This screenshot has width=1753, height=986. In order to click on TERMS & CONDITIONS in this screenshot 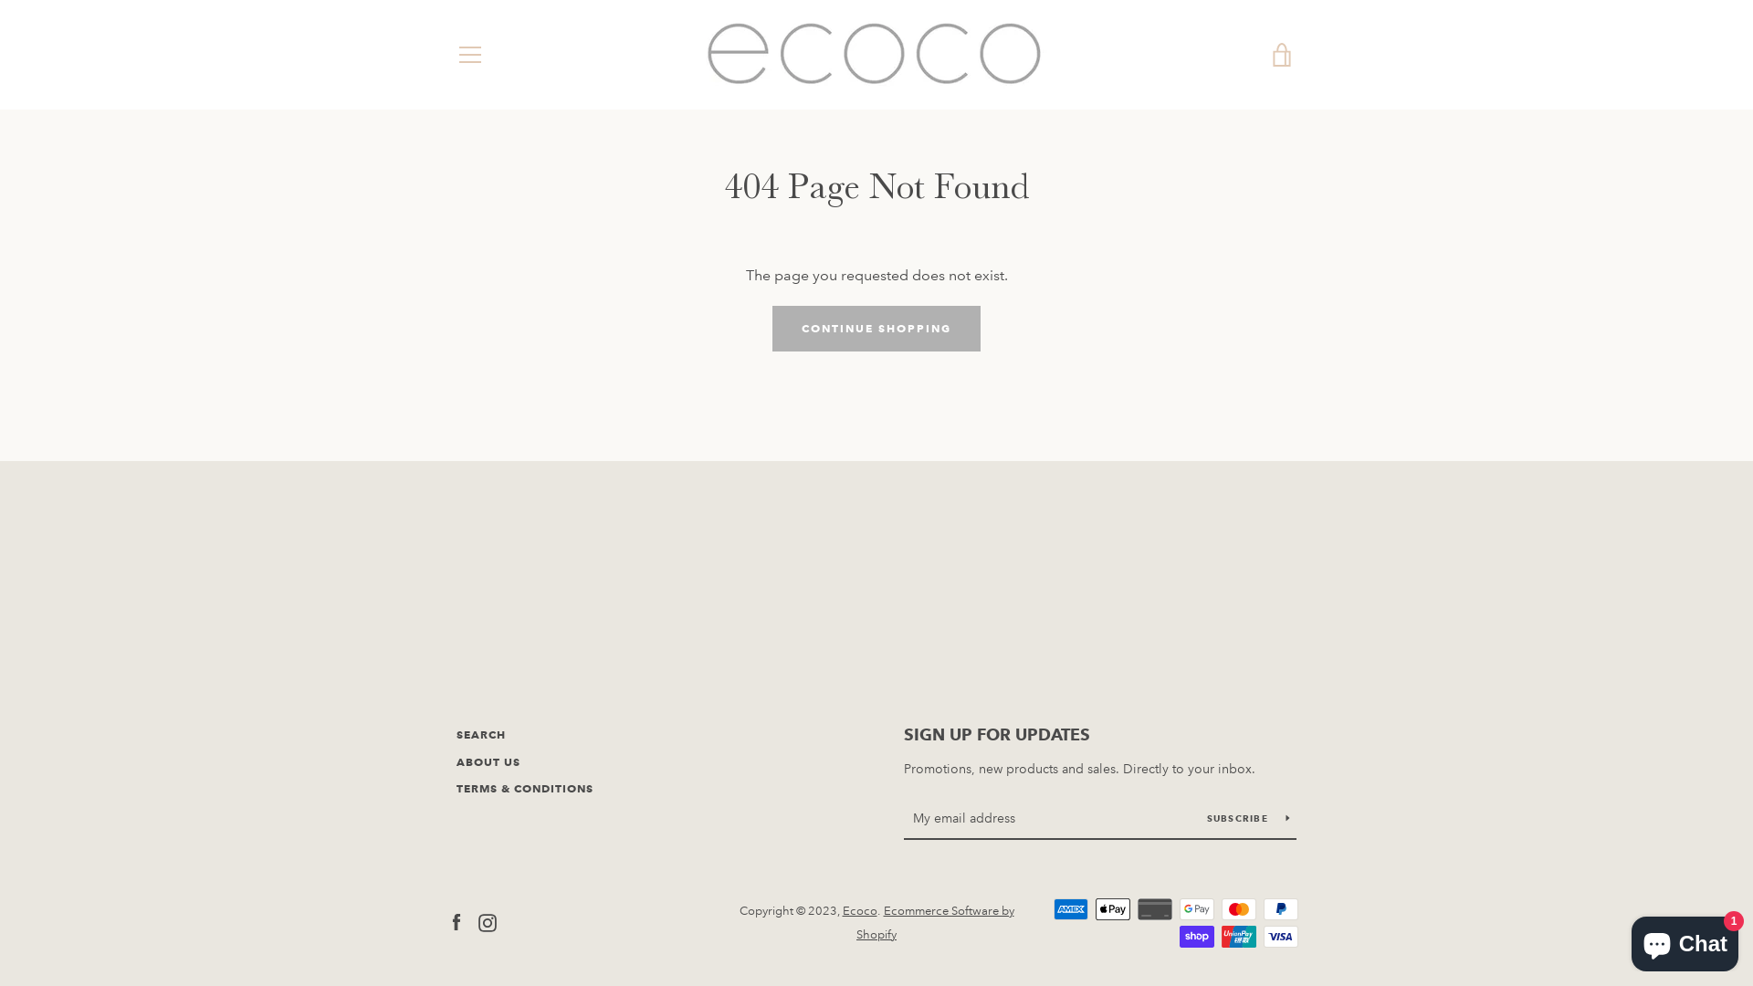, I will do `click(525, 789)`.